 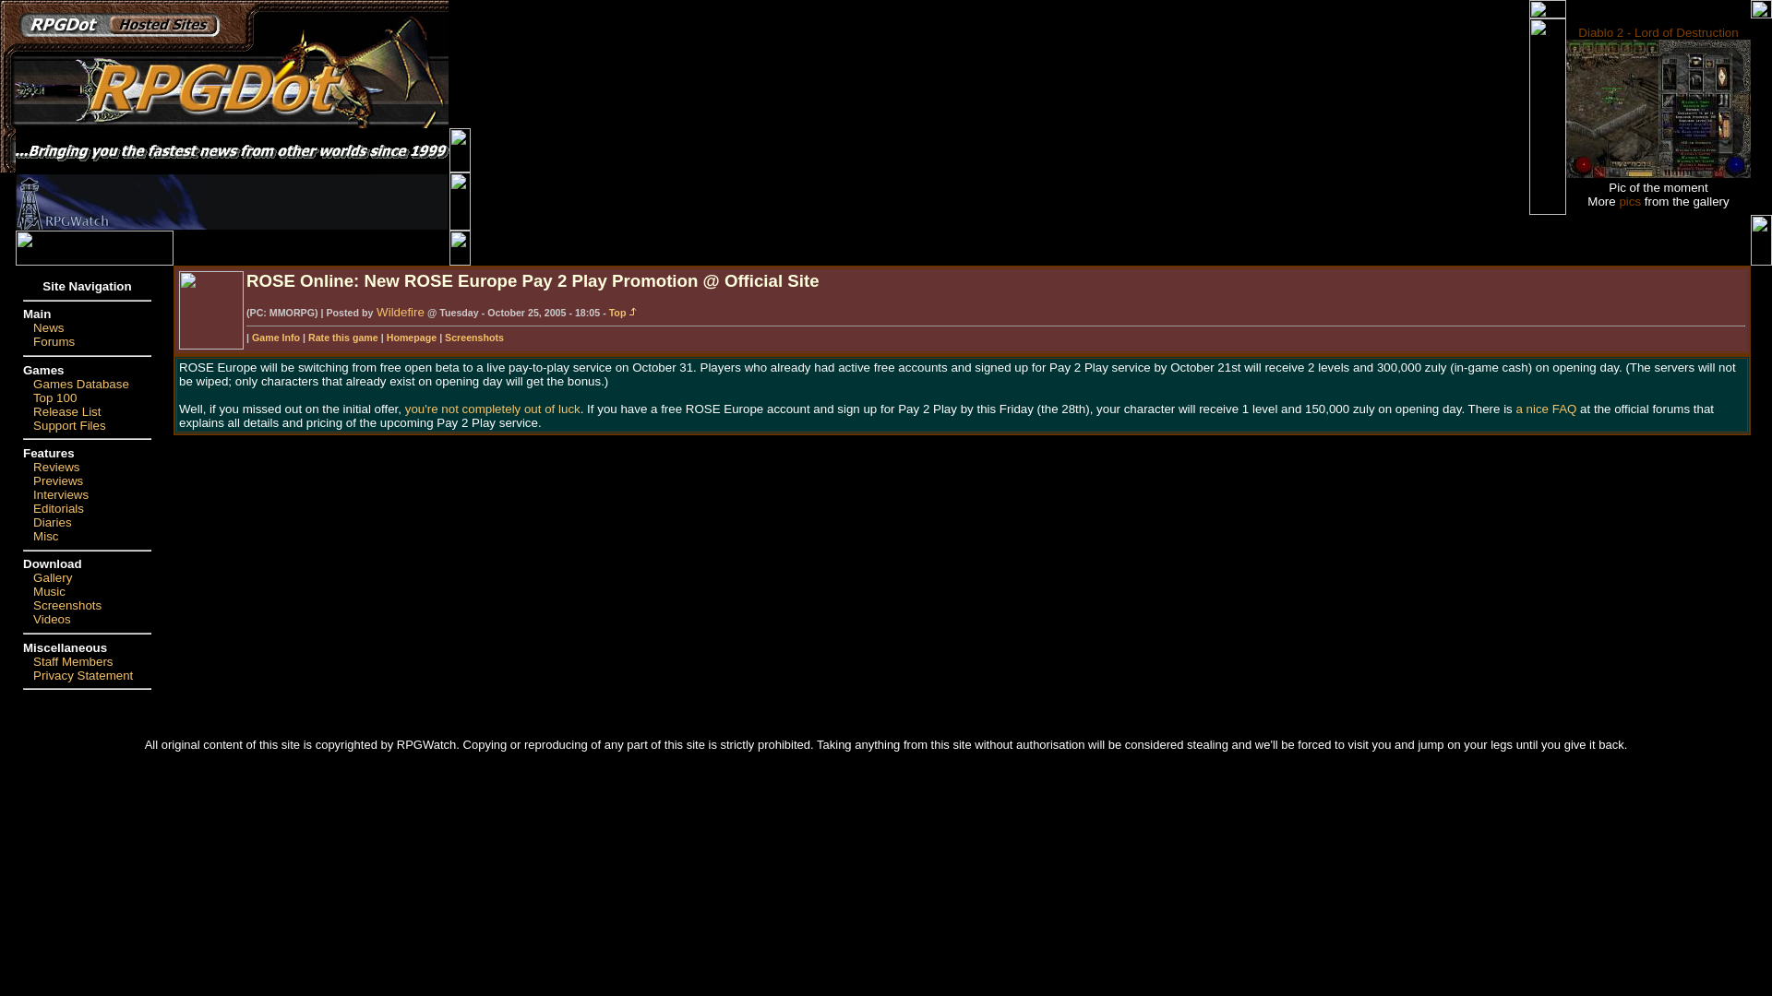 What do you see at coordinates (83, 675) in the screenshot?
I see `Privacy Statement` at bounding box center [83, 675].